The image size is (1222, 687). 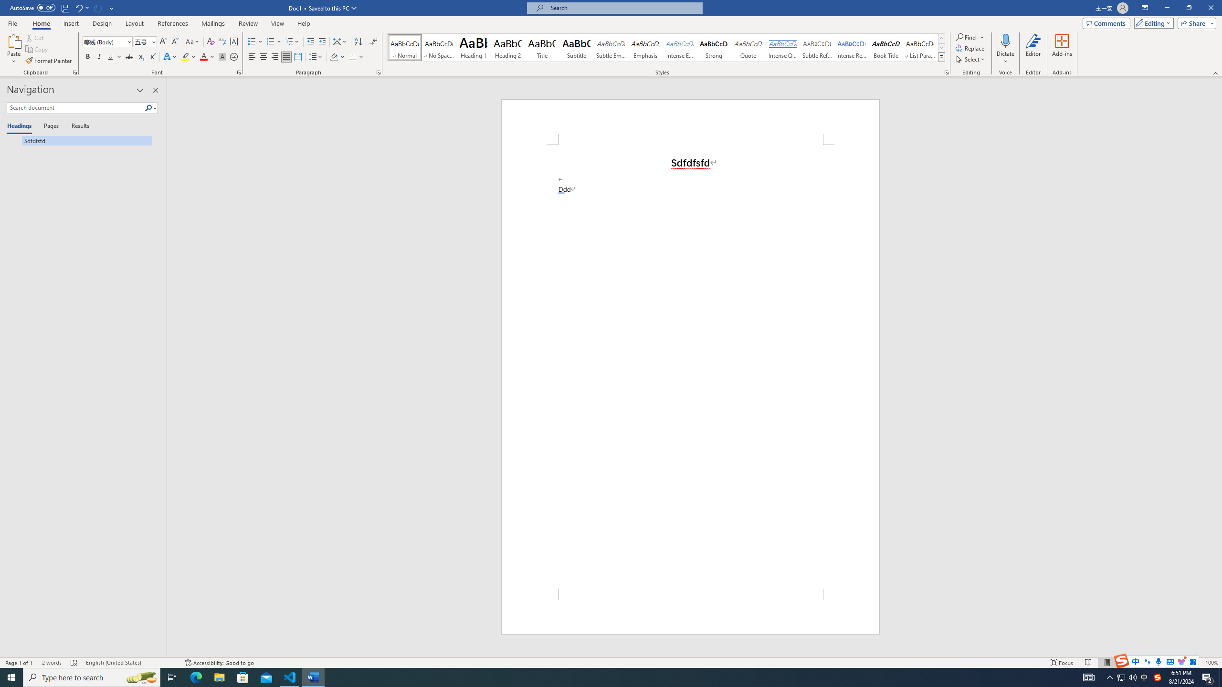 I want to click on Distributed, so click(x=297, y=57).